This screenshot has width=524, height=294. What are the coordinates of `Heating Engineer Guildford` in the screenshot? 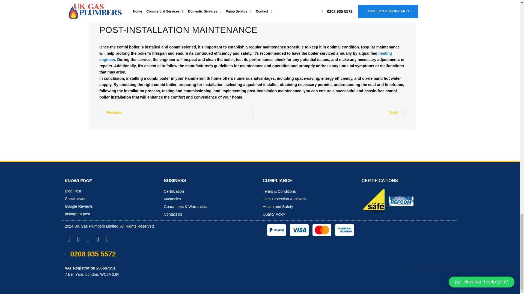 It's located at (246, 56).